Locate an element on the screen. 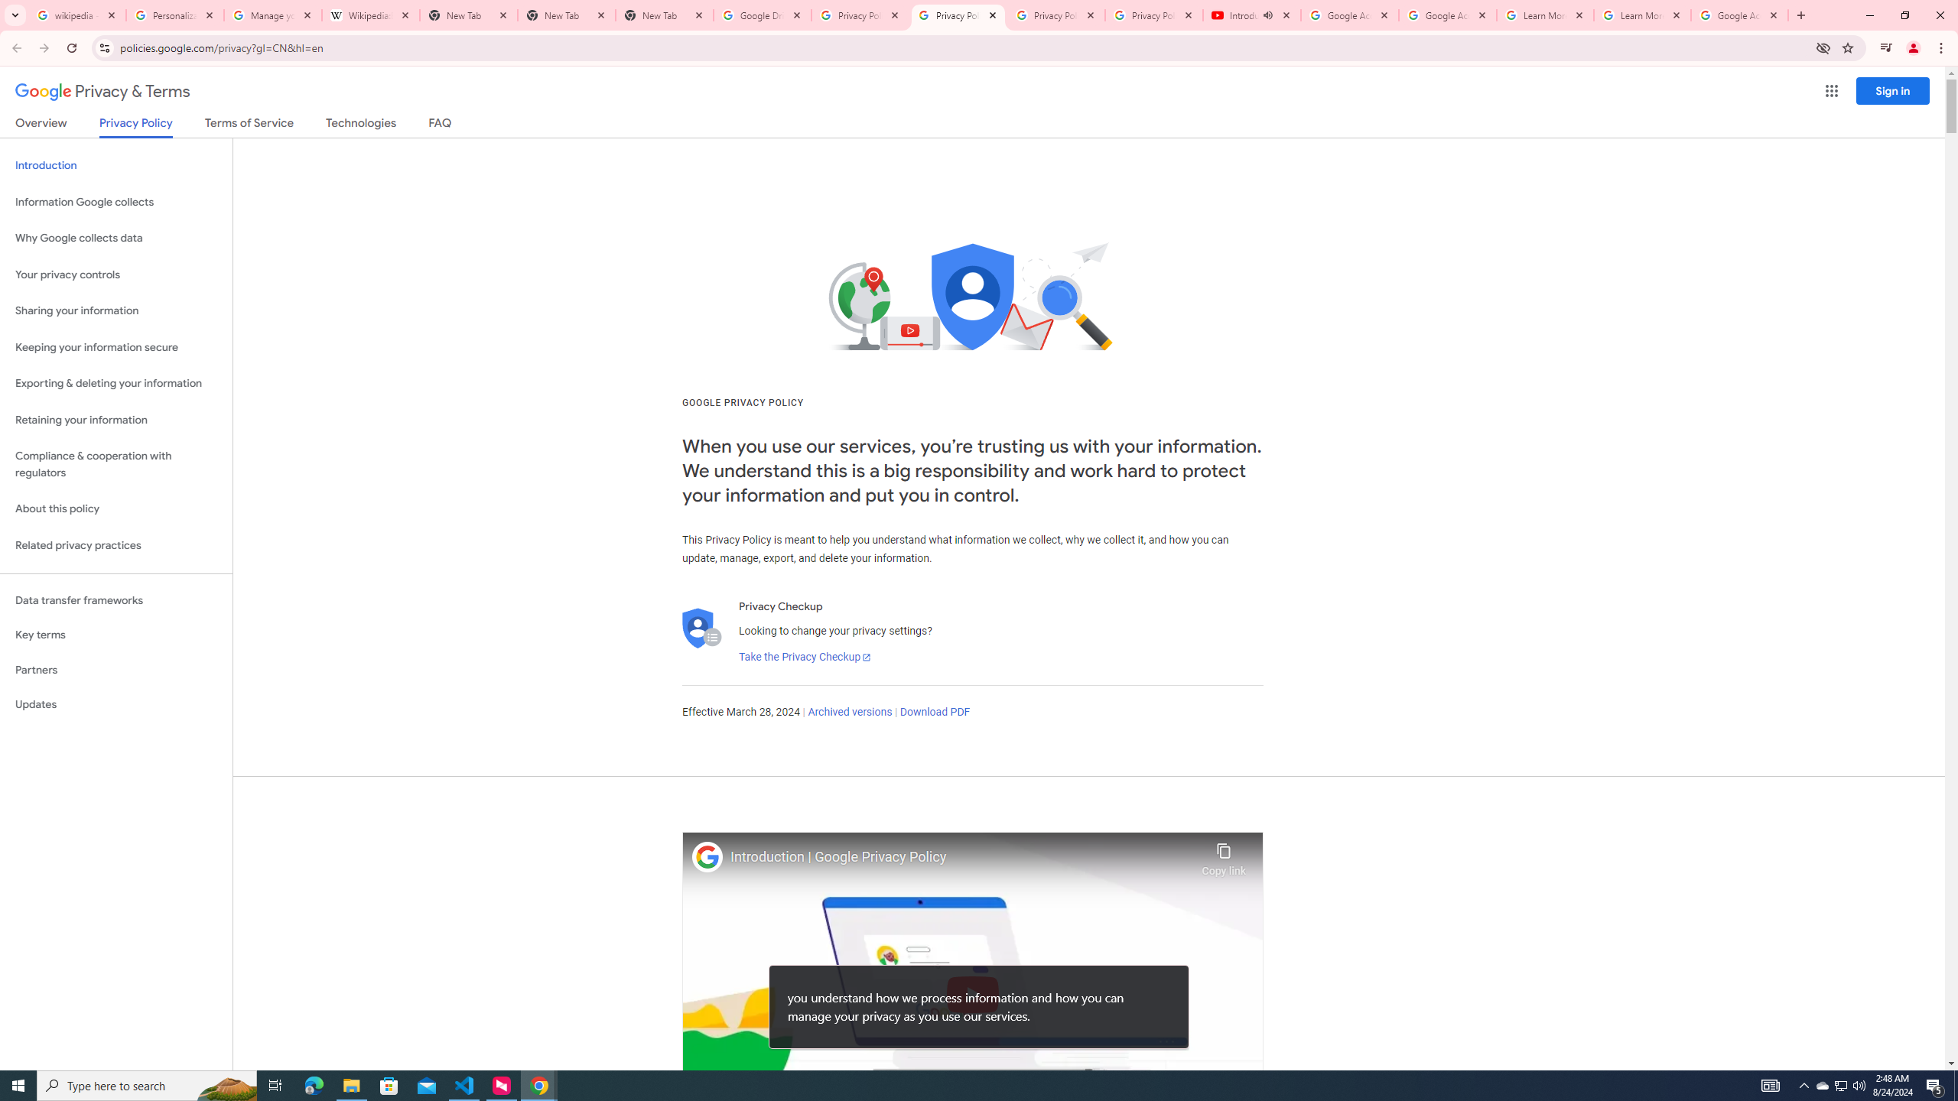 Image resolution: width=1958 pixels, height=1101 pixels. Introduction | Google Privacy Policy is located at coordinates (962, 857).